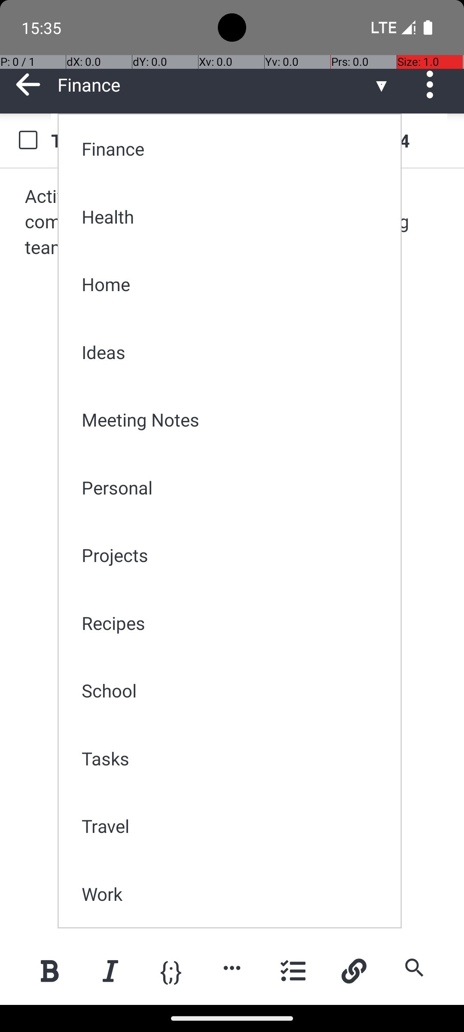 This screenshot has height=1032, width=464. Describe the element at coordinates (235, 488) in the screenshot. I see `Personal` at that location.